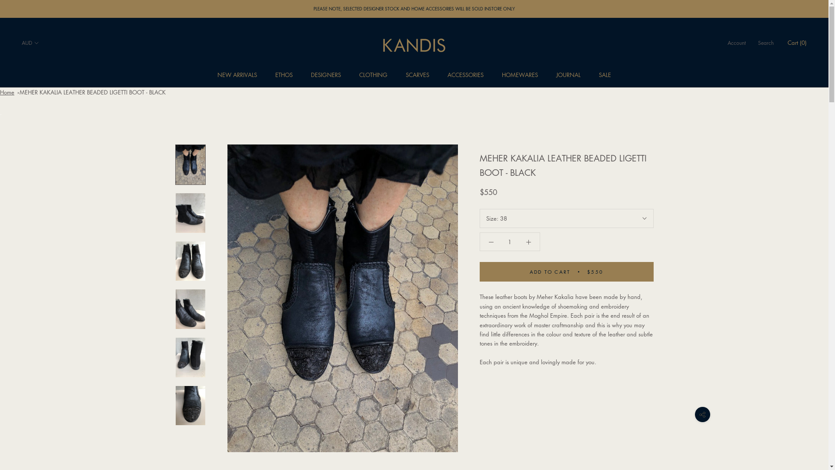  What do you see at coordinates (373, 75) in the screenshot?
I see `CLOTHING` at bounding box center [373, 75].